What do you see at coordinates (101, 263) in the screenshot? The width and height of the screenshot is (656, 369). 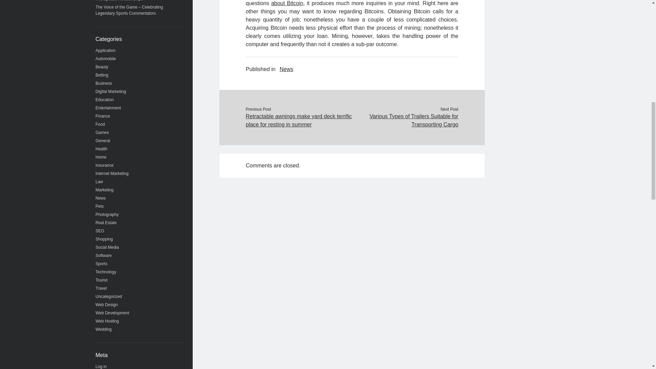 I see `Sports` at bounding box center [101, 263].